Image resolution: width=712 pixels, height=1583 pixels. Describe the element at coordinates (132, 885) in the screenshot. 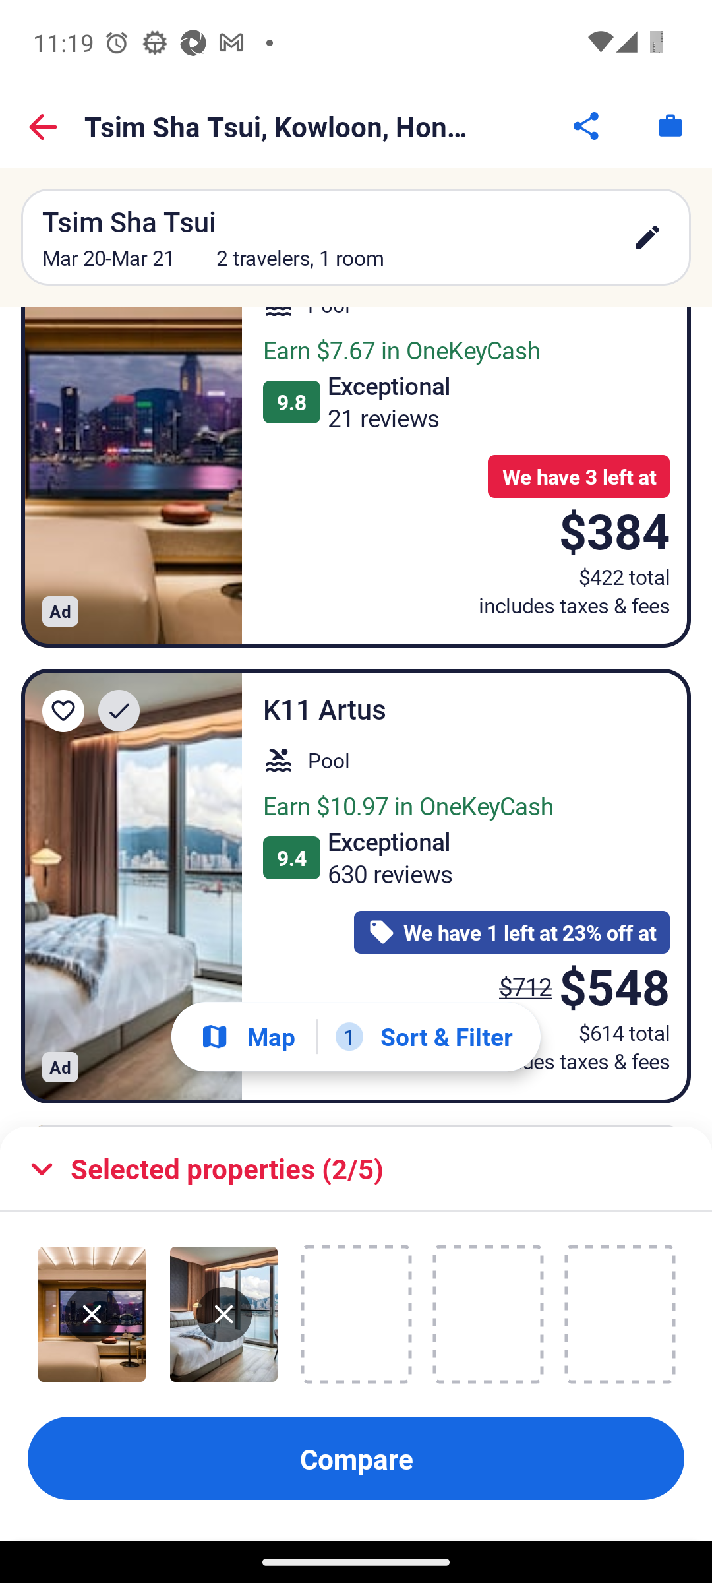

I see `K11 Artus` at that location.